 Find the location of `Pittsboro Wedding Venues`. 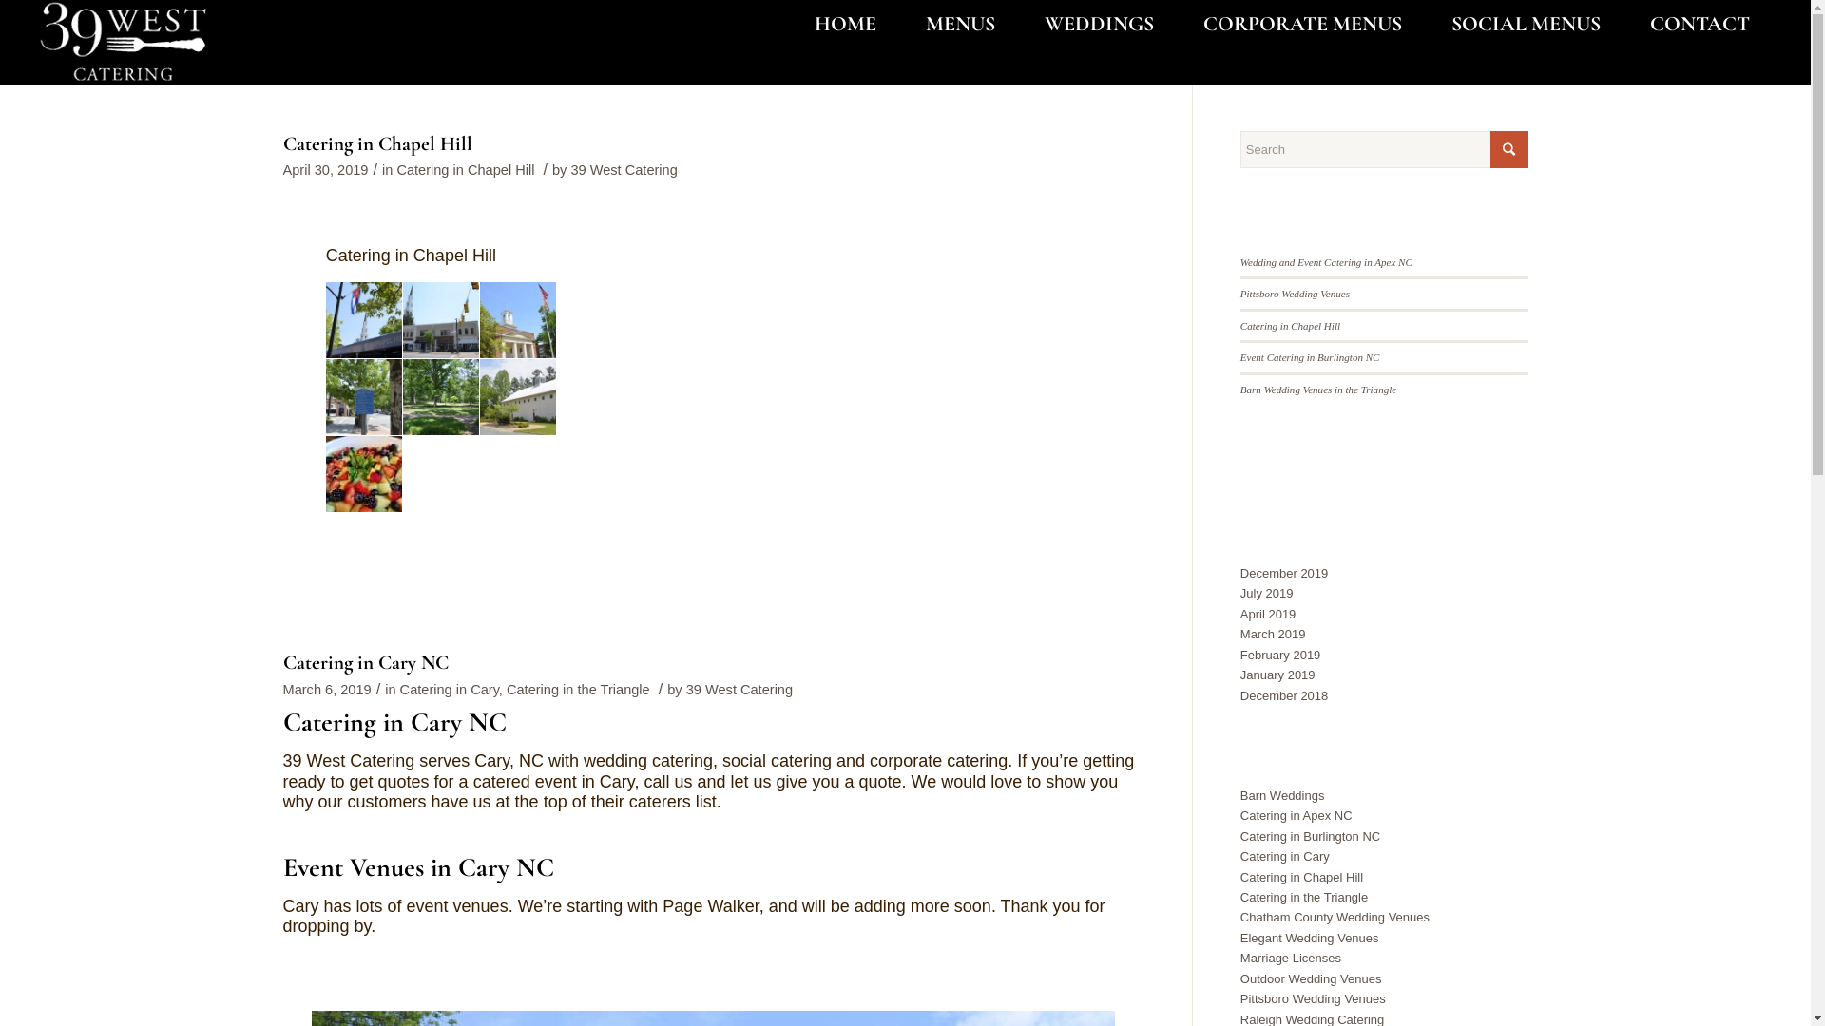

Pittsboro Wedding Venues is located at coordinates (1295, 294).